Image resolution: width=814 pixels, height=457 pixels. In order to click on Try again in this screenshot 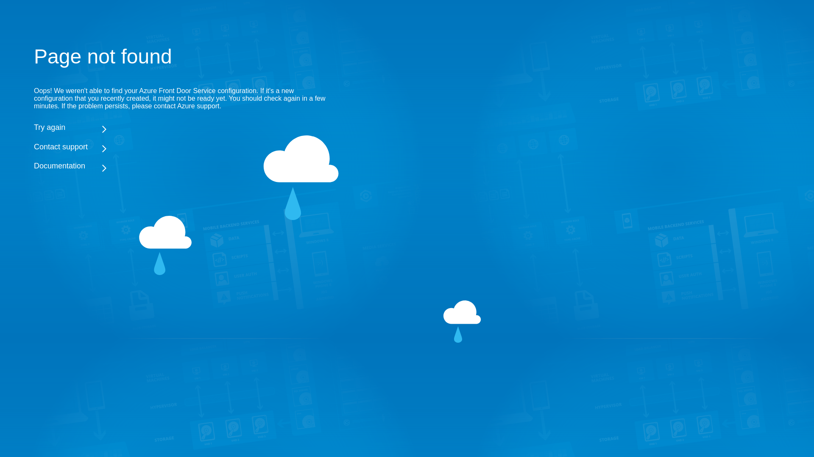, I will do `click(182, 127)`.